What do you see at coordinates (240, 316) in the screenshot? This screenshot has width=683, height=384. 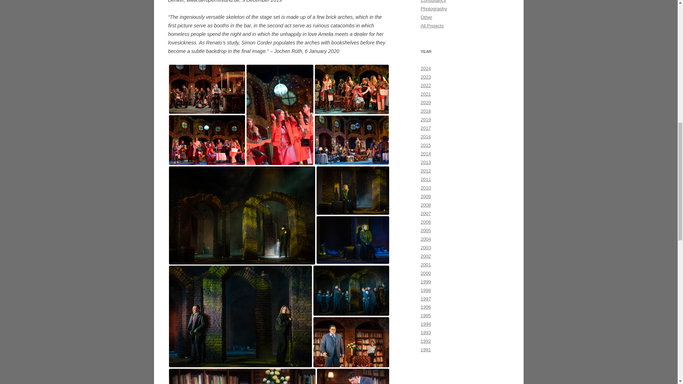 I see `Un ballo in maschera` at bounding box center [240, 316].